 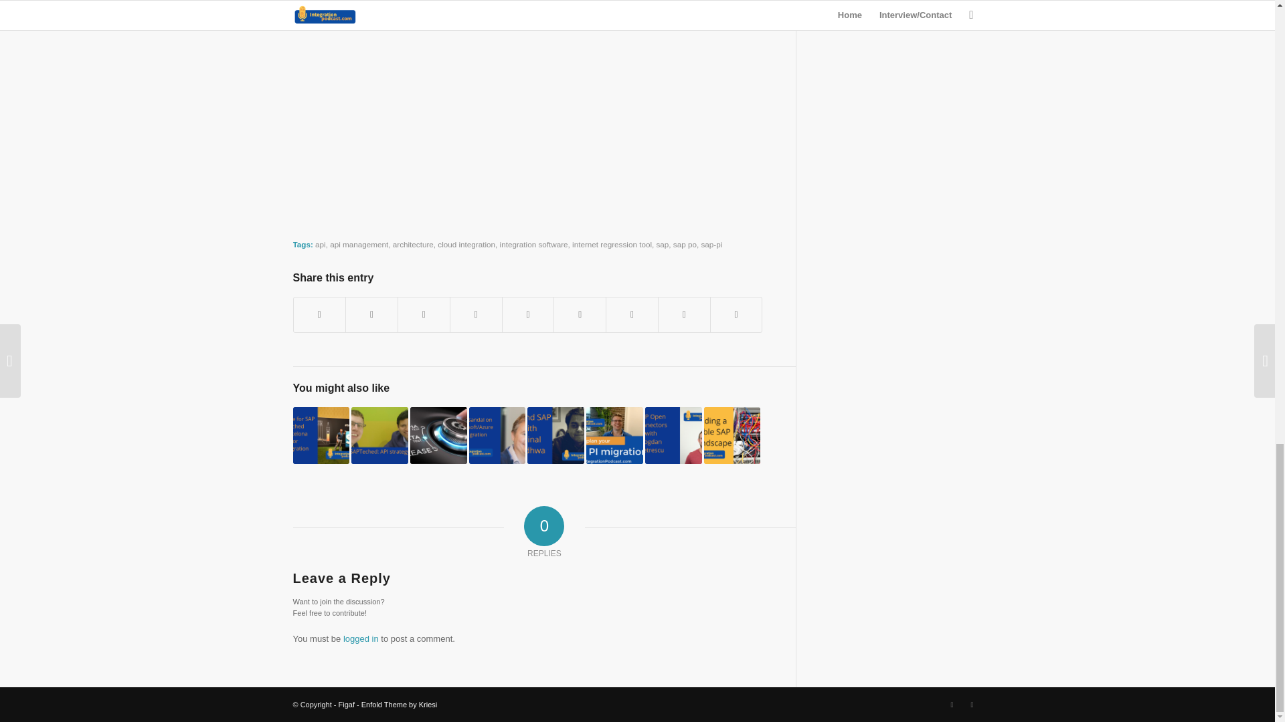 I want to click on api, so click(x=320, y=243).